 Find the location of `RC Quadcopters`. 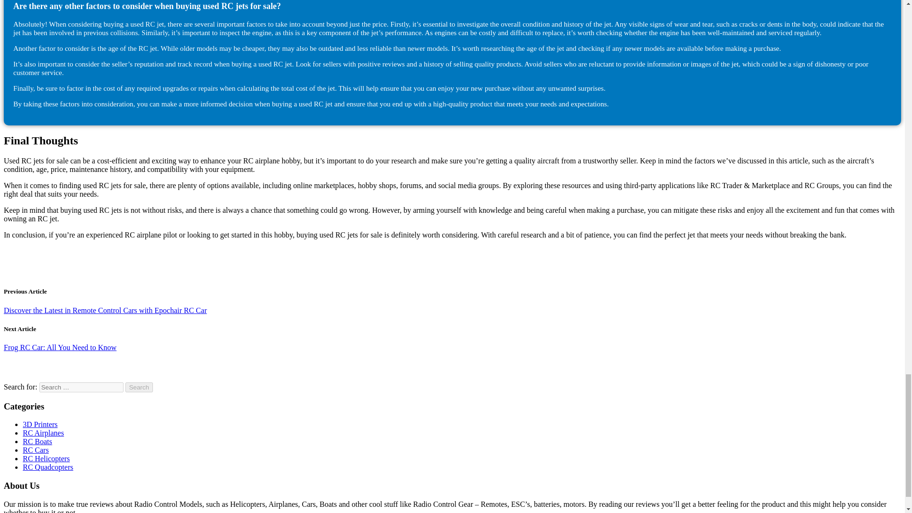

RC Quadcopters is located at coordinates (47, 467).